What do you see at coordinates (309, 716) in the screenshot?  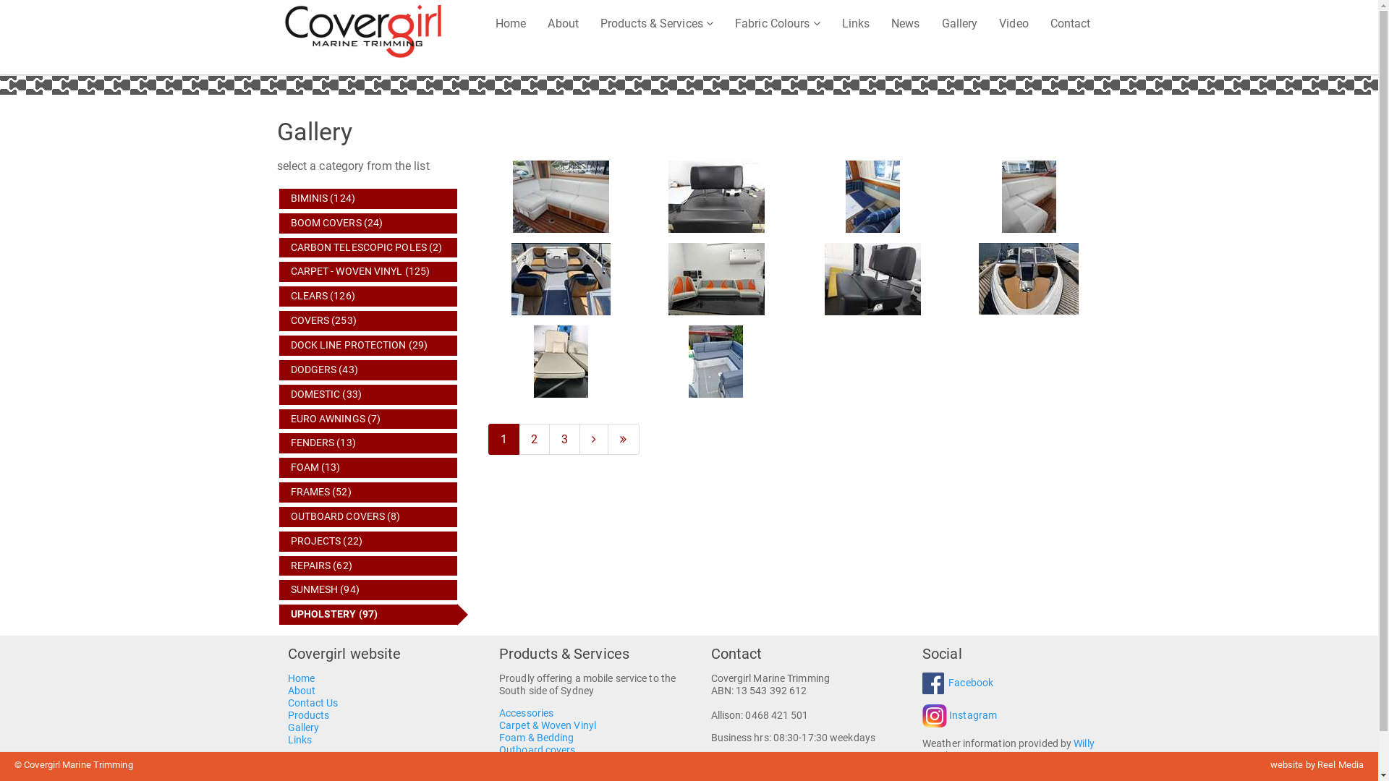 I see `Products` at bounding box center [309, 716].